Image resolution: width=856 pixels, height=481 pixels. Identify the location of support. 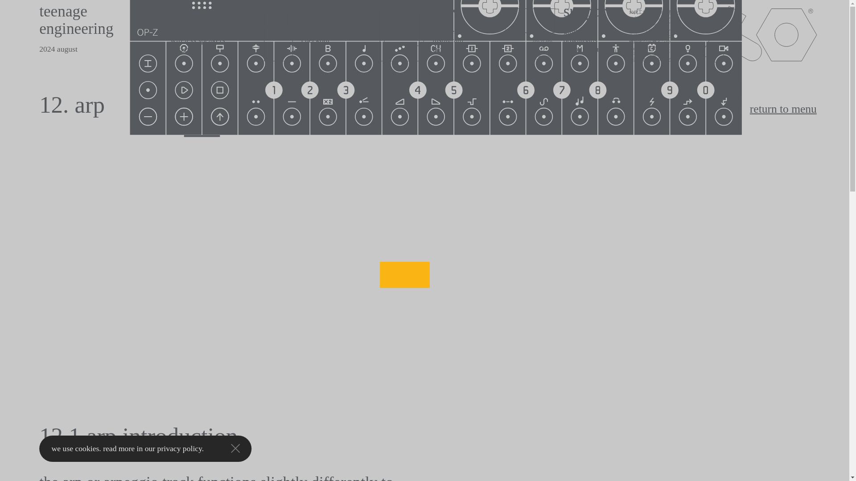
(575, 7).